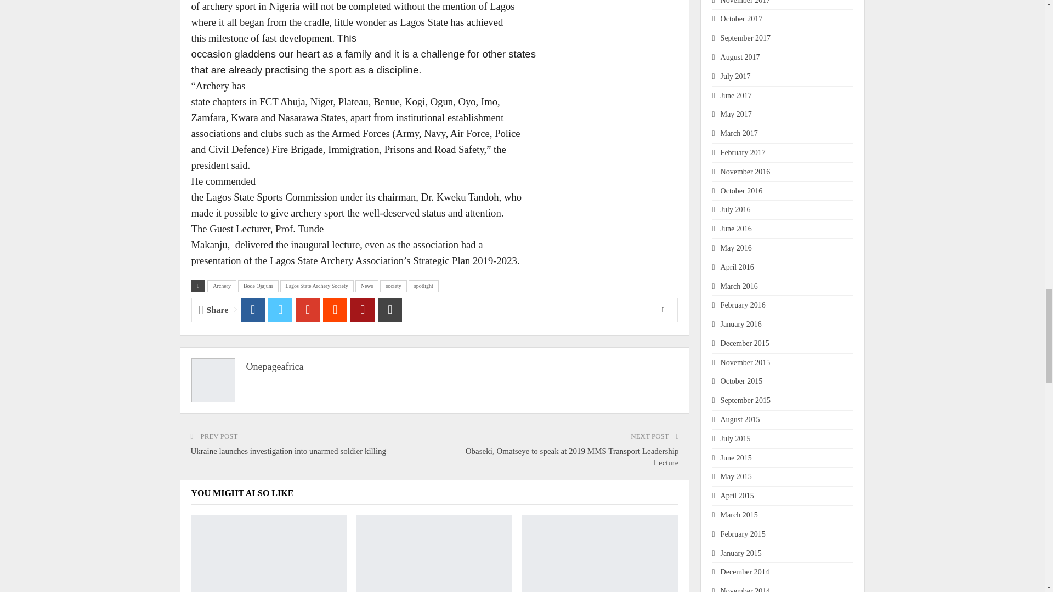 This screenshot has width=1053, height=592. Describe the element at coordinates (258, 286) in the screenshot. I see `Bode Ojajuni` at that location.